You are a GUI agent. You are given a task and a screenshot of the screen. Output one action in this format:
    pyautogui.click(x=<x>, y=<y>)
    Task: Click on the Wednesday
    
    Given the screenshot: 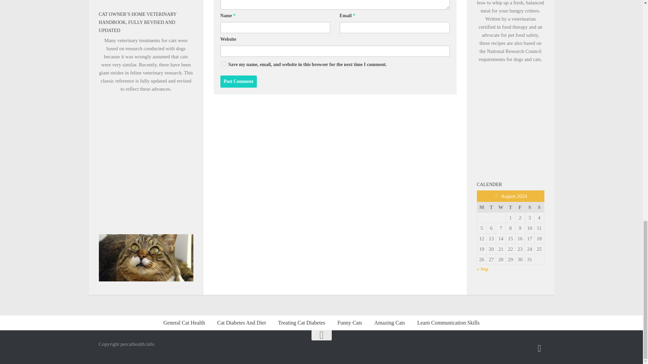 What is the action you would take?
    pyautogui.click(x=501, y=207)
    